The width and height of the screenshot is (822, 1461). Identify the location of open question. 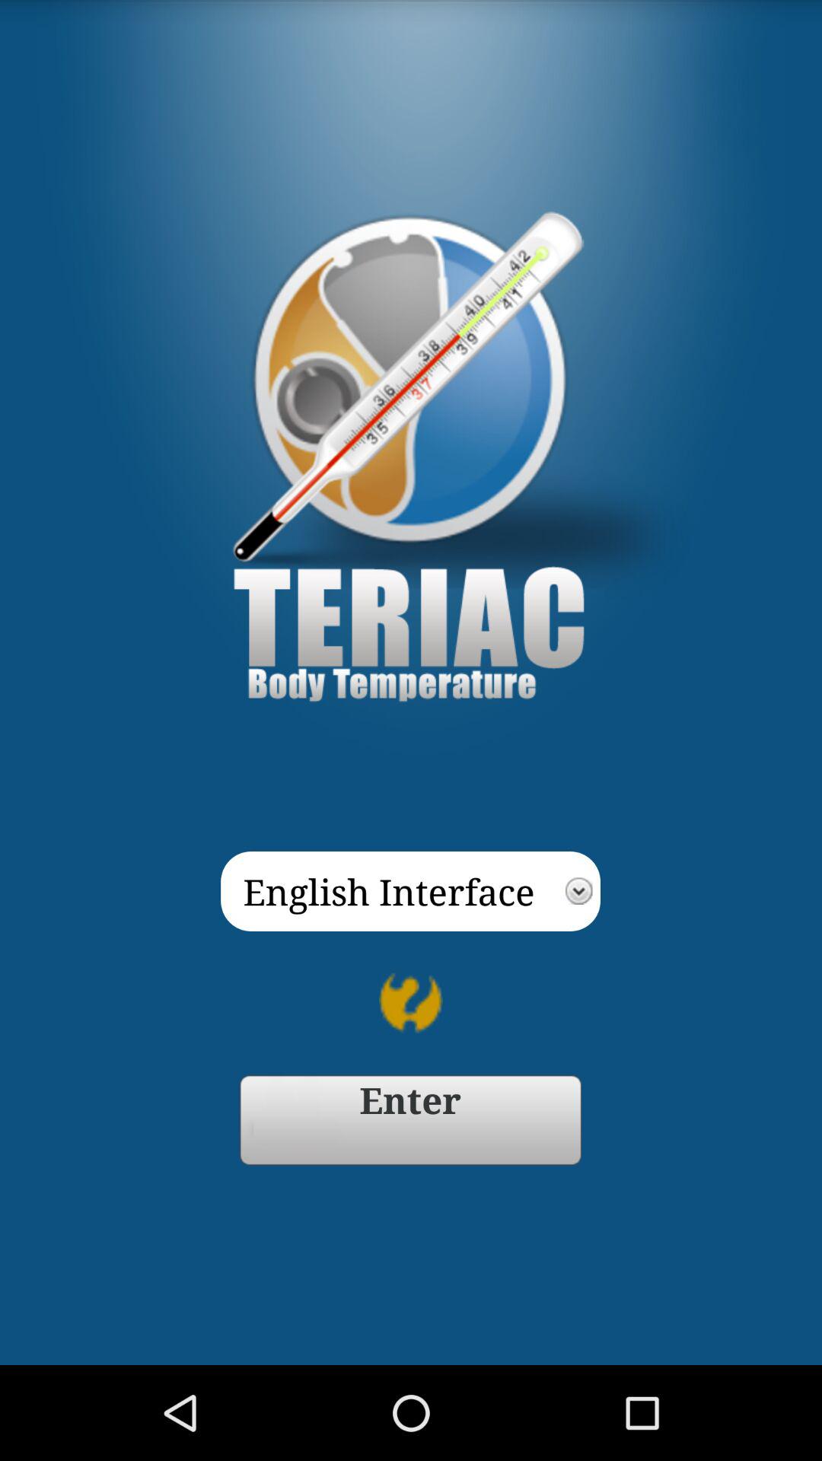
(411, 1003).